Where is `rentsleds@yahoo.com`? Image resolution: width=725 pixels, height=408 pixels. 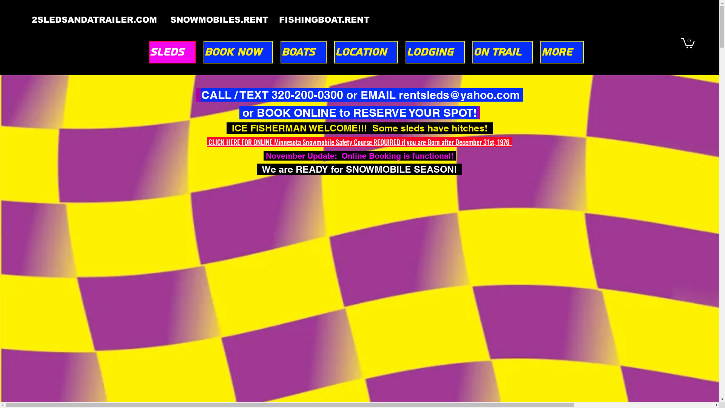
rentsleds@yahoo.com is located at coordinates (459, 95).